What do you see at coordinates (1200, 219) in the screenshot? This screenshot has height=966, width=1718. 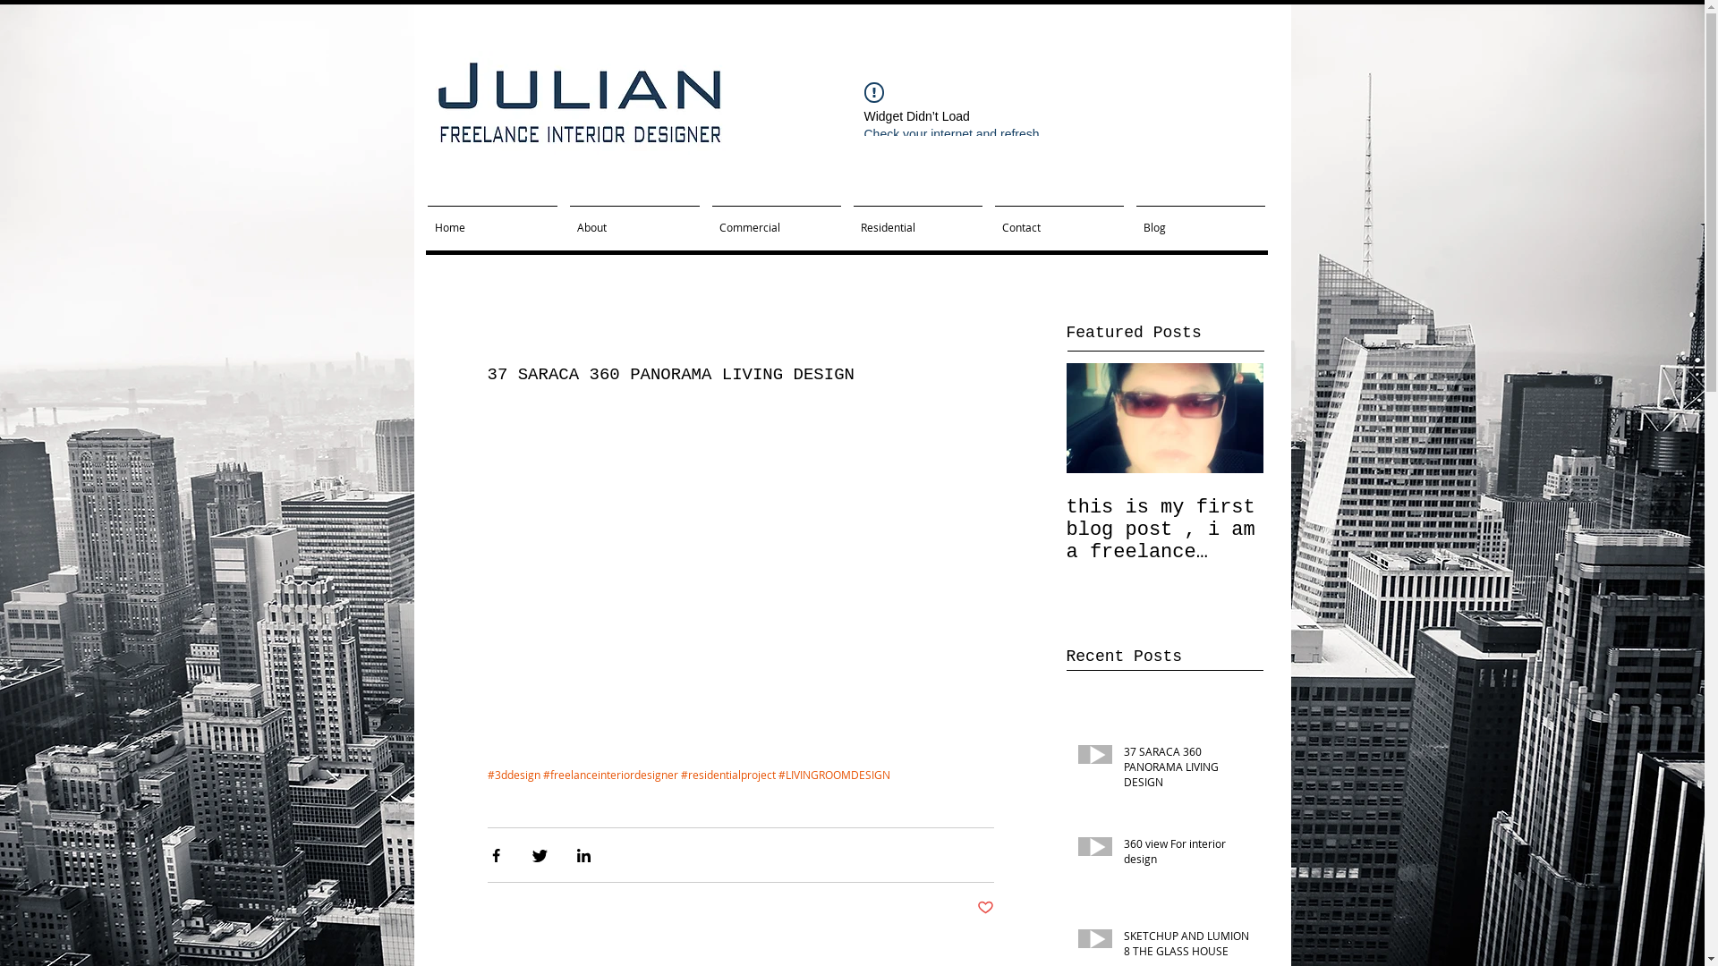 I see `Blog` at bounding box center [1200, 219].